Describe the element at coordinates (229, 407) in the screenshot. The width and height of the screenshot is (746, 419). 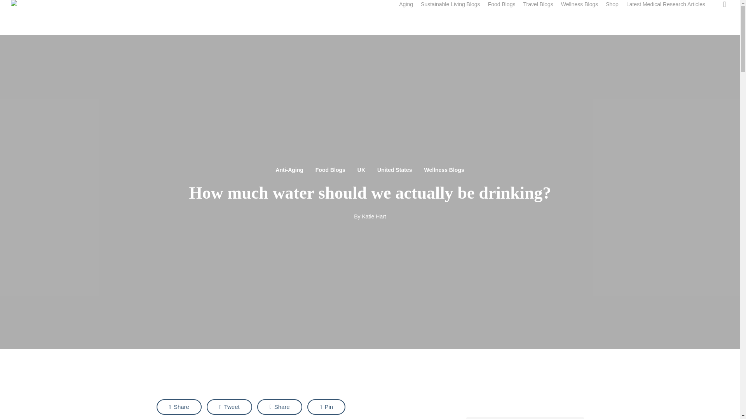
I see `Tweet this` at that location.